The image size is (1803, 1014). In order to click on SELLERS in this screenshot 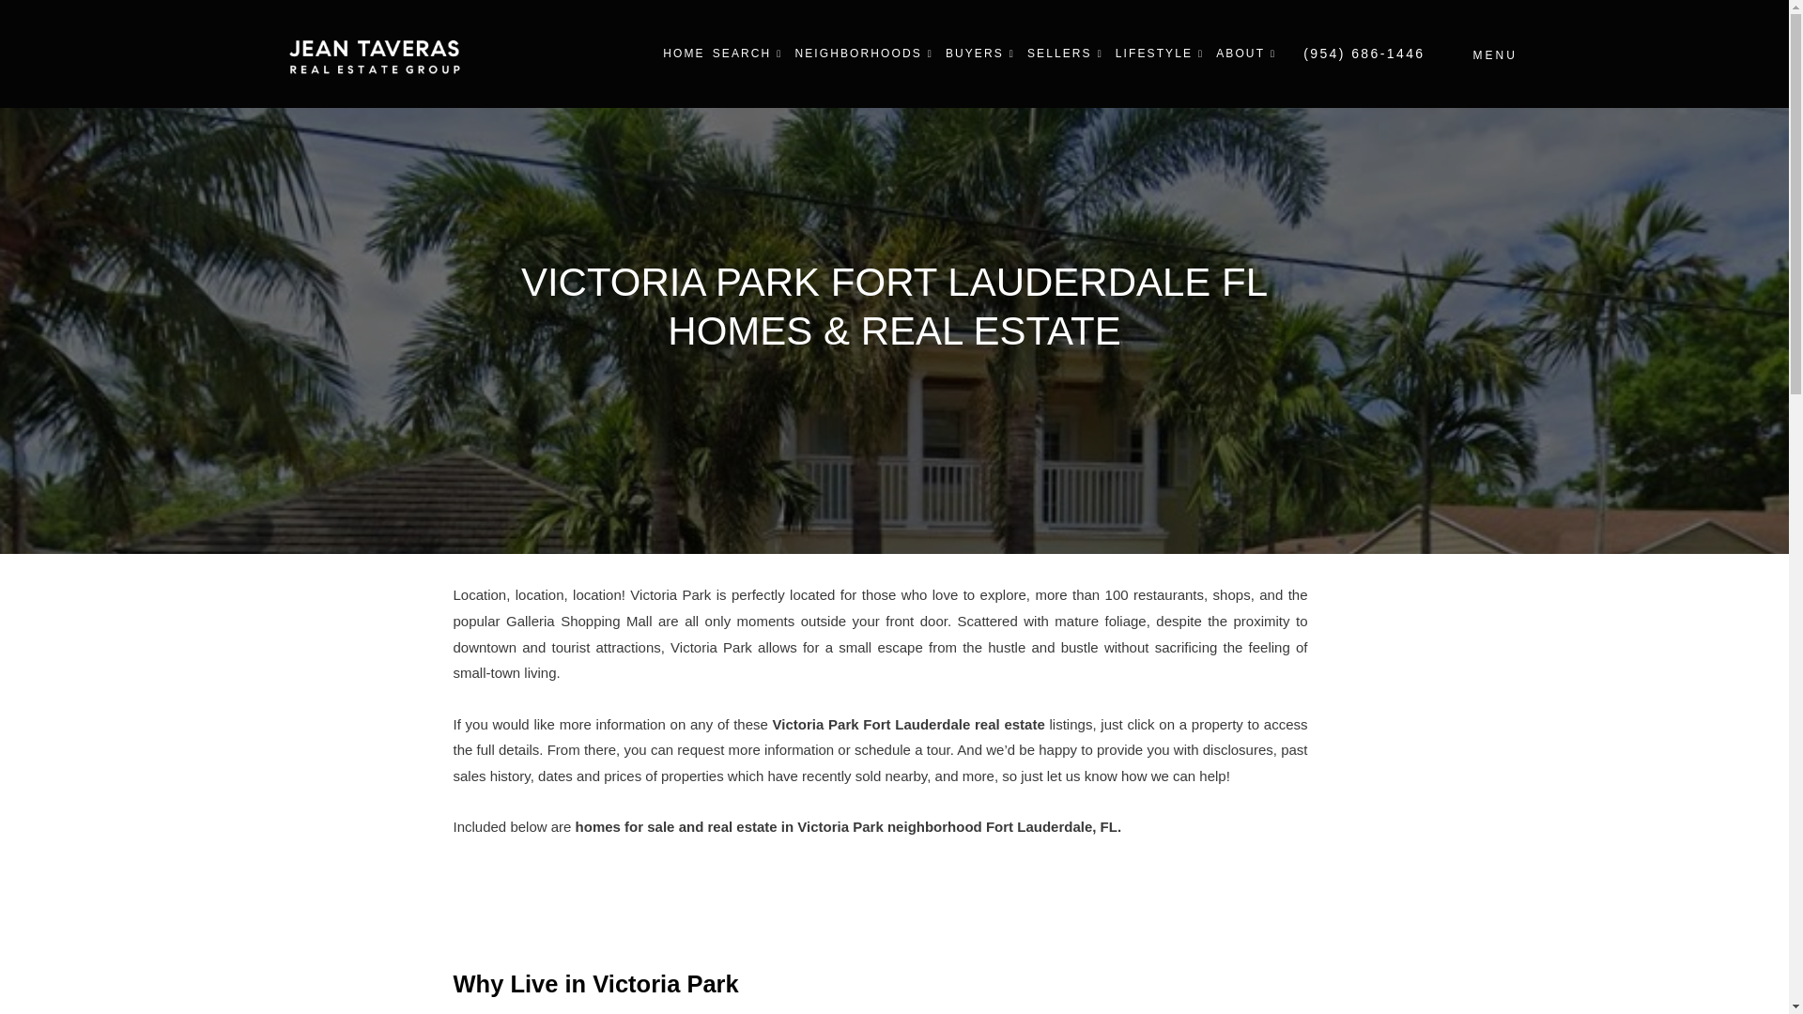, I will do `click(1068, 54)`.